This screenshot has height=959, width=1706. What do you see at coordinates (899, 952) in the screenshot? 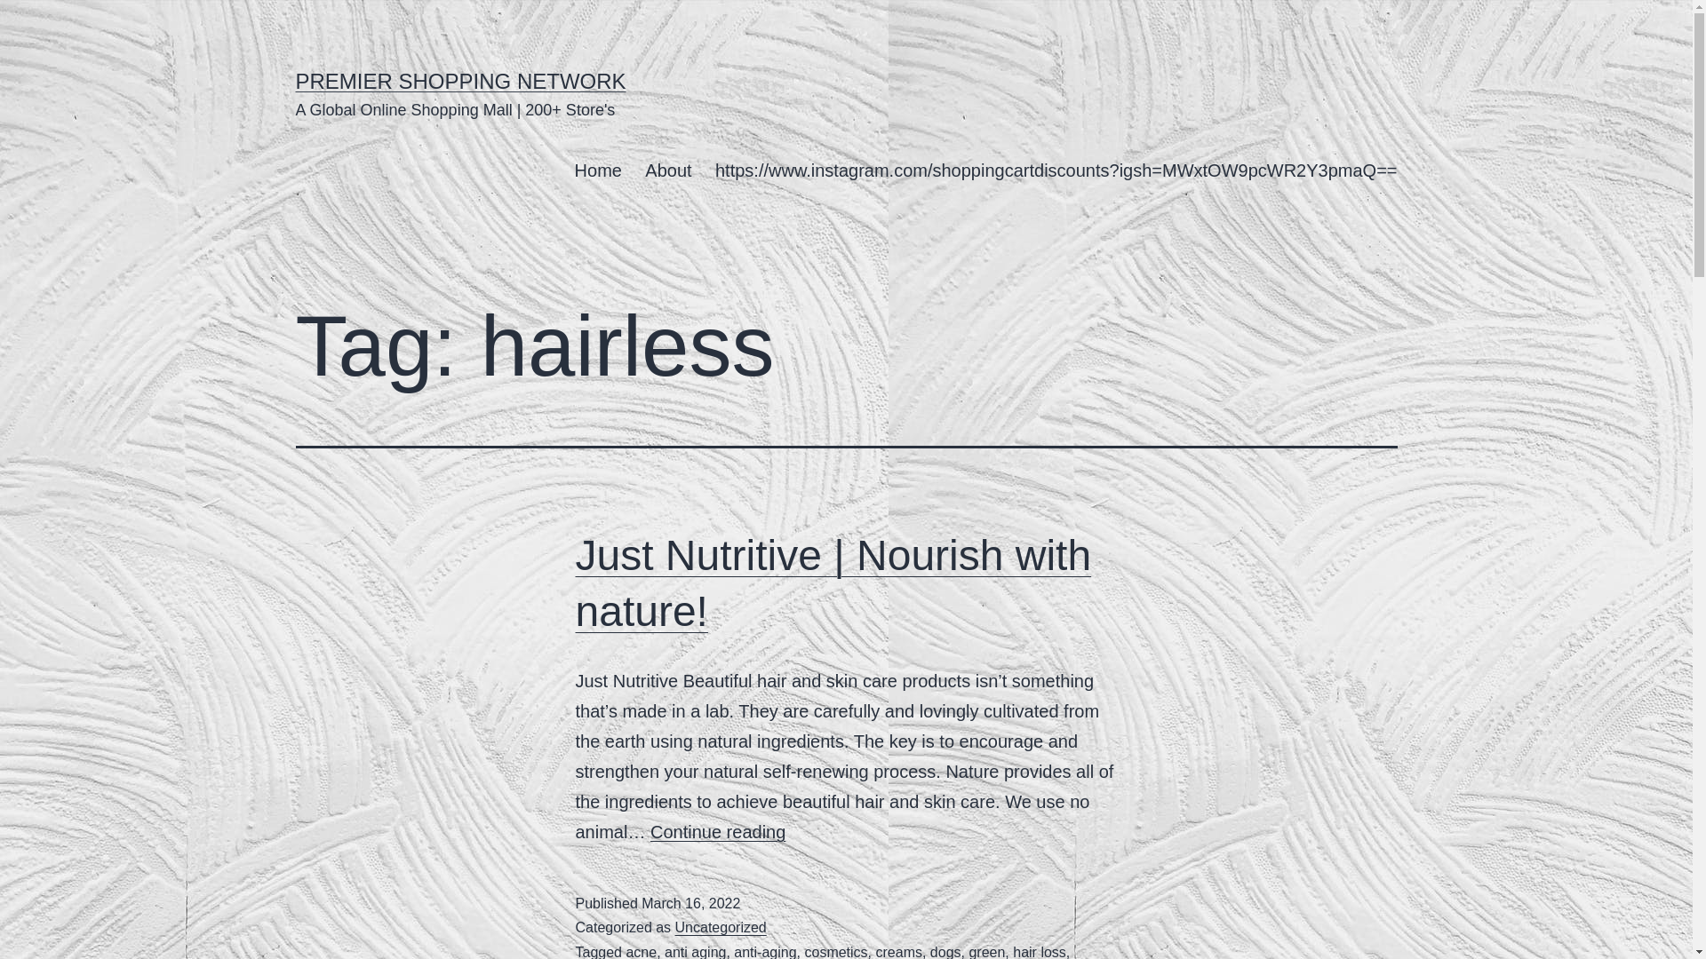
I see `creams` at bounding box center [899, 952].